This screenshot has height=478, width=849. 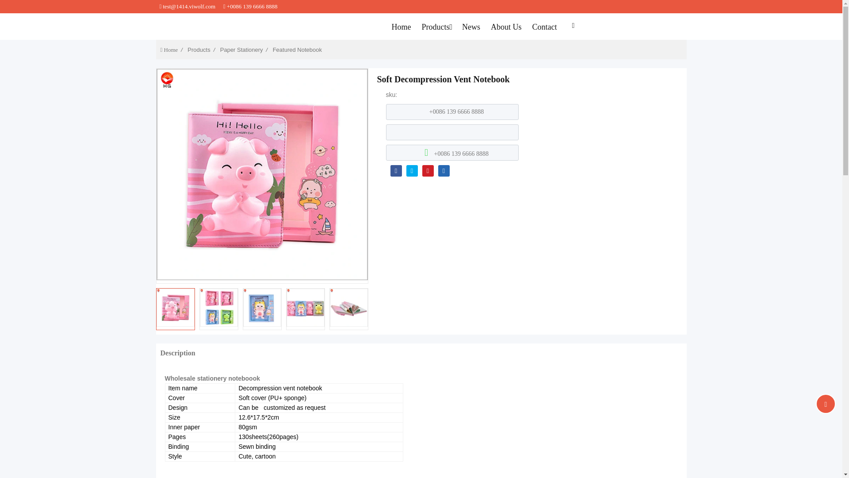 What do you see at coordinates (443, 170) in the screenshot?
I see `Linkedin` at bounding box center [443, 170].